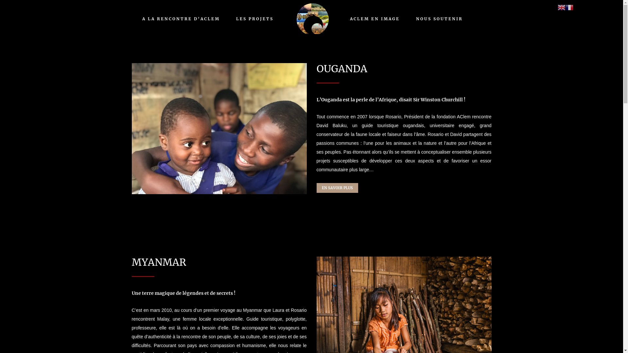 This screenshot has height=353, width=628. Describe the element at coordinates (562, 7) in the screenshot. I see `English` at that location.